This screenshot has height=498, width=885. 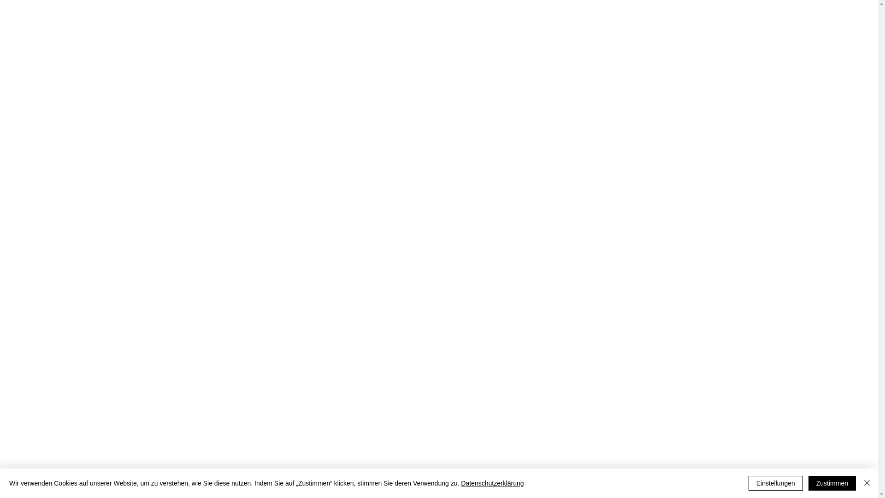 I want to click on Einstellungen, so click(x=776, y=483).